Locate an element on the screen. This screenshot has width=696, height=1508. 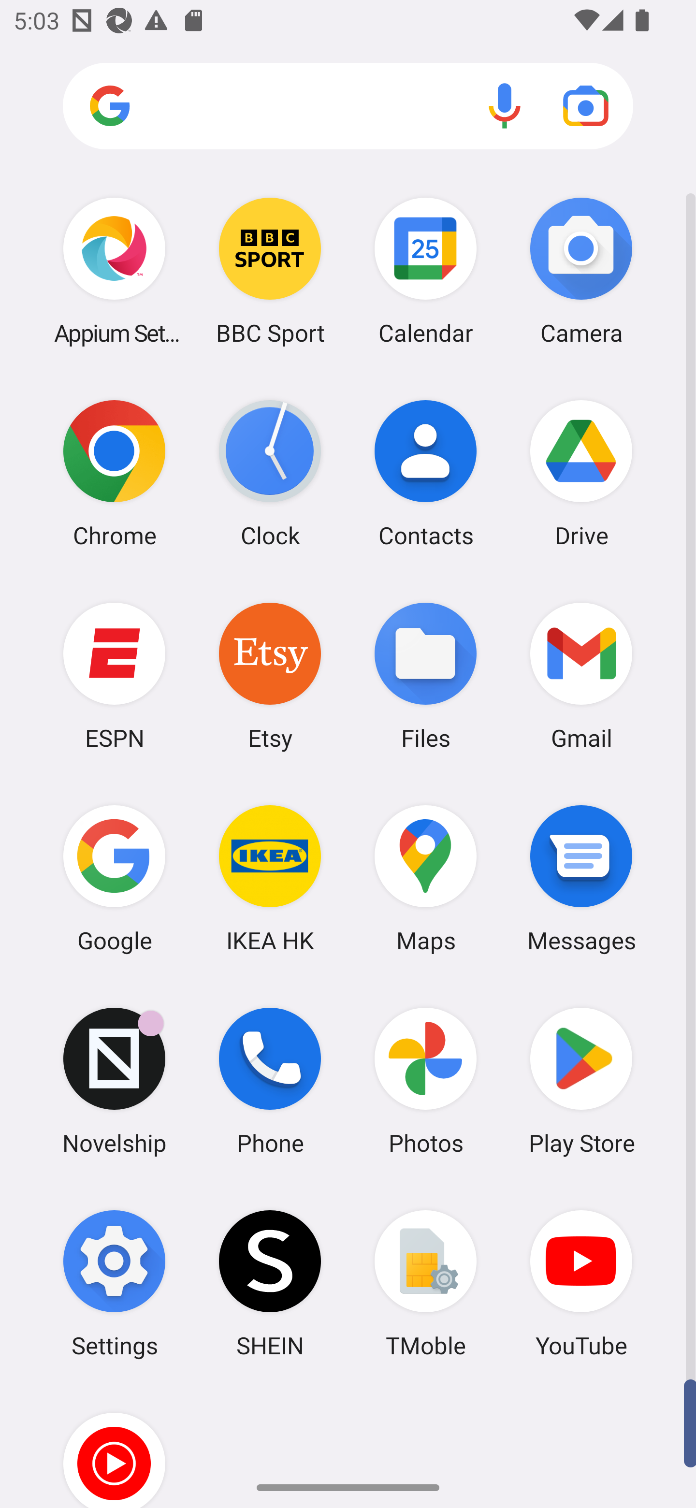
Photos is located at coordinates (426, 1081).